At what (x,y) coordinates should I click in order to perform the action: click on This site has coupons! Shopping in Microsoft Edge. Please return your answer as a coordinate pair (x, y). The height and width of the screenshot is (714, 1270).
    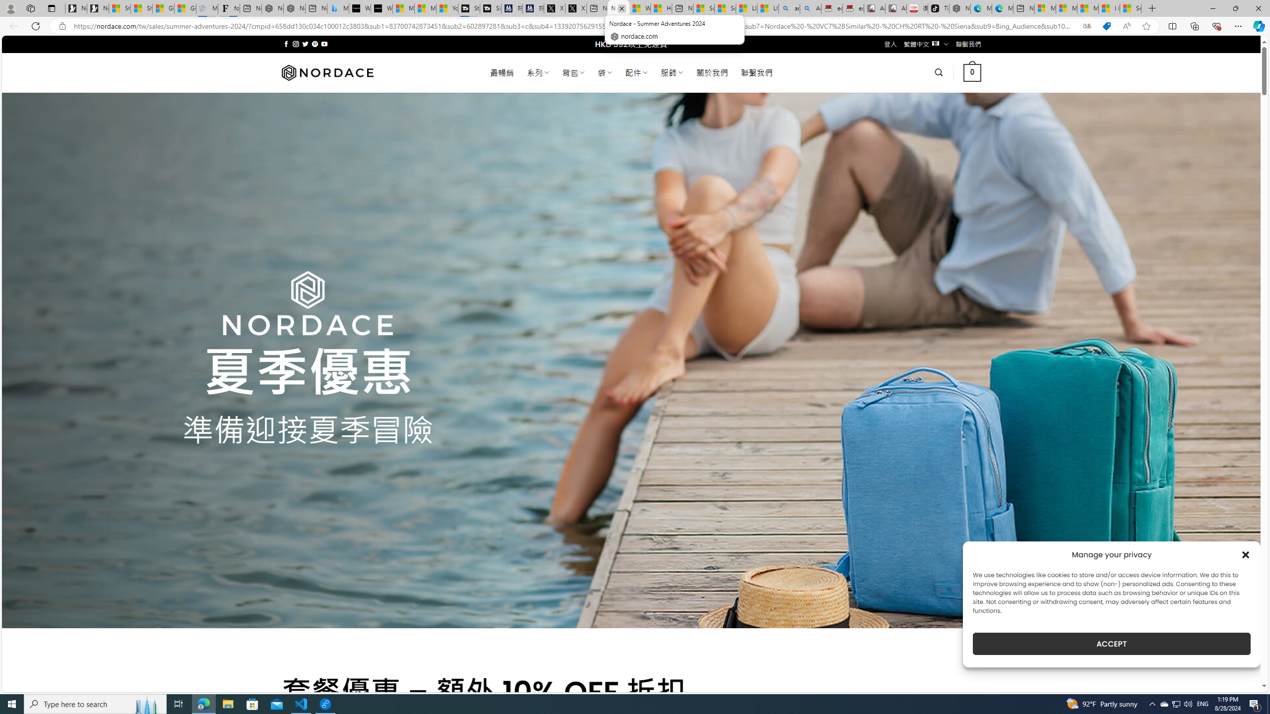
    Looking at the image, I should click on (1106, 26).